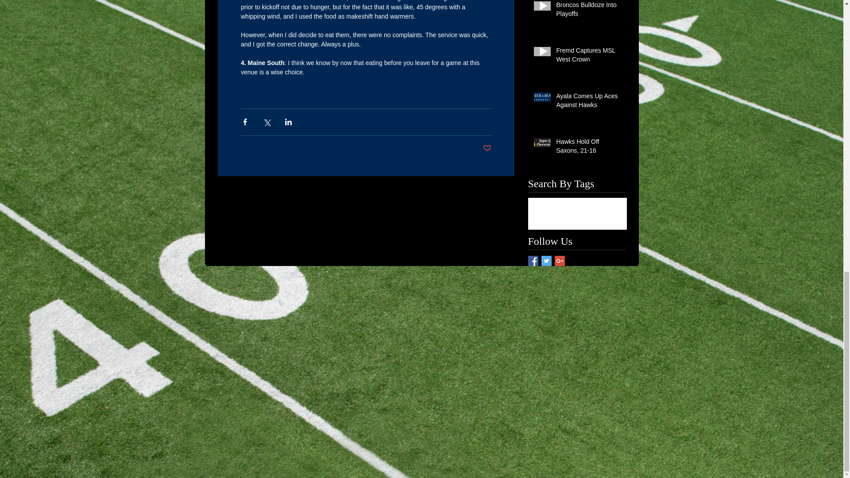 Image resolution: width=850 pixels, height=478 pixels. Describe the element at coordinates (587, 11) in the screenshot. I see `Broncos Bulldoze Into Playoffs` at that location.